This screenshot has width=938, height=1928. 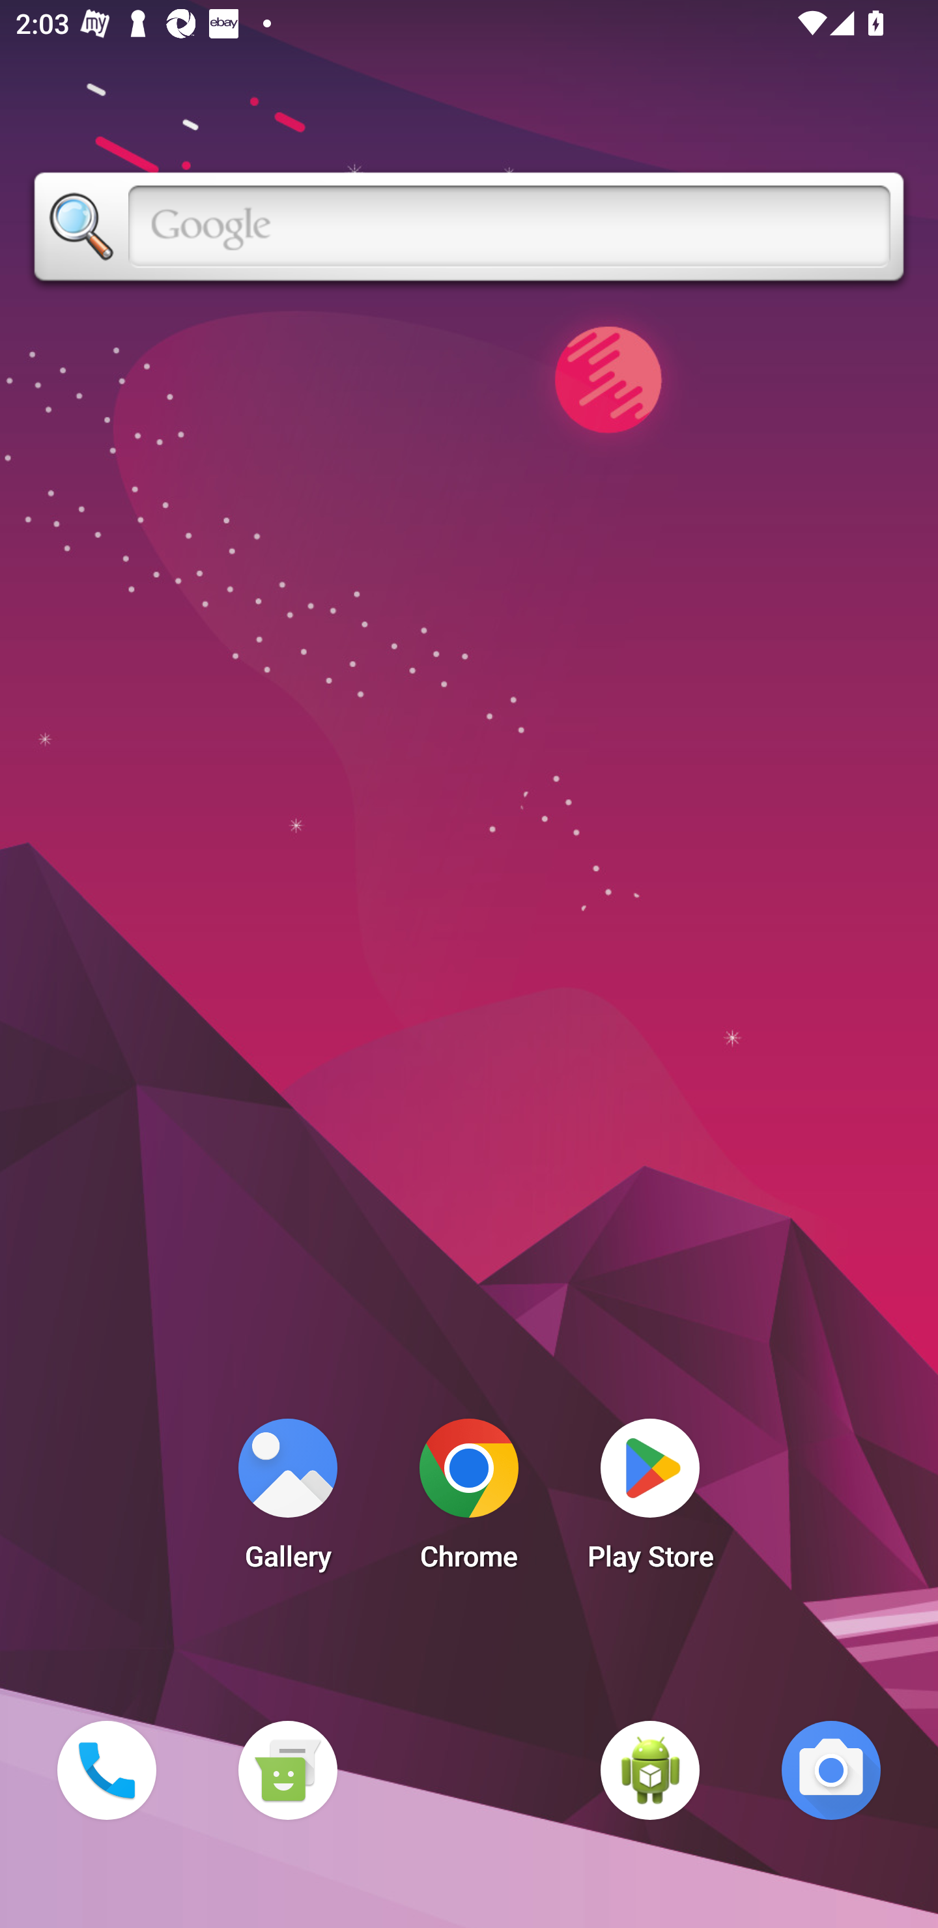 I want to click on Chrome, so click(x=469, y=1501).